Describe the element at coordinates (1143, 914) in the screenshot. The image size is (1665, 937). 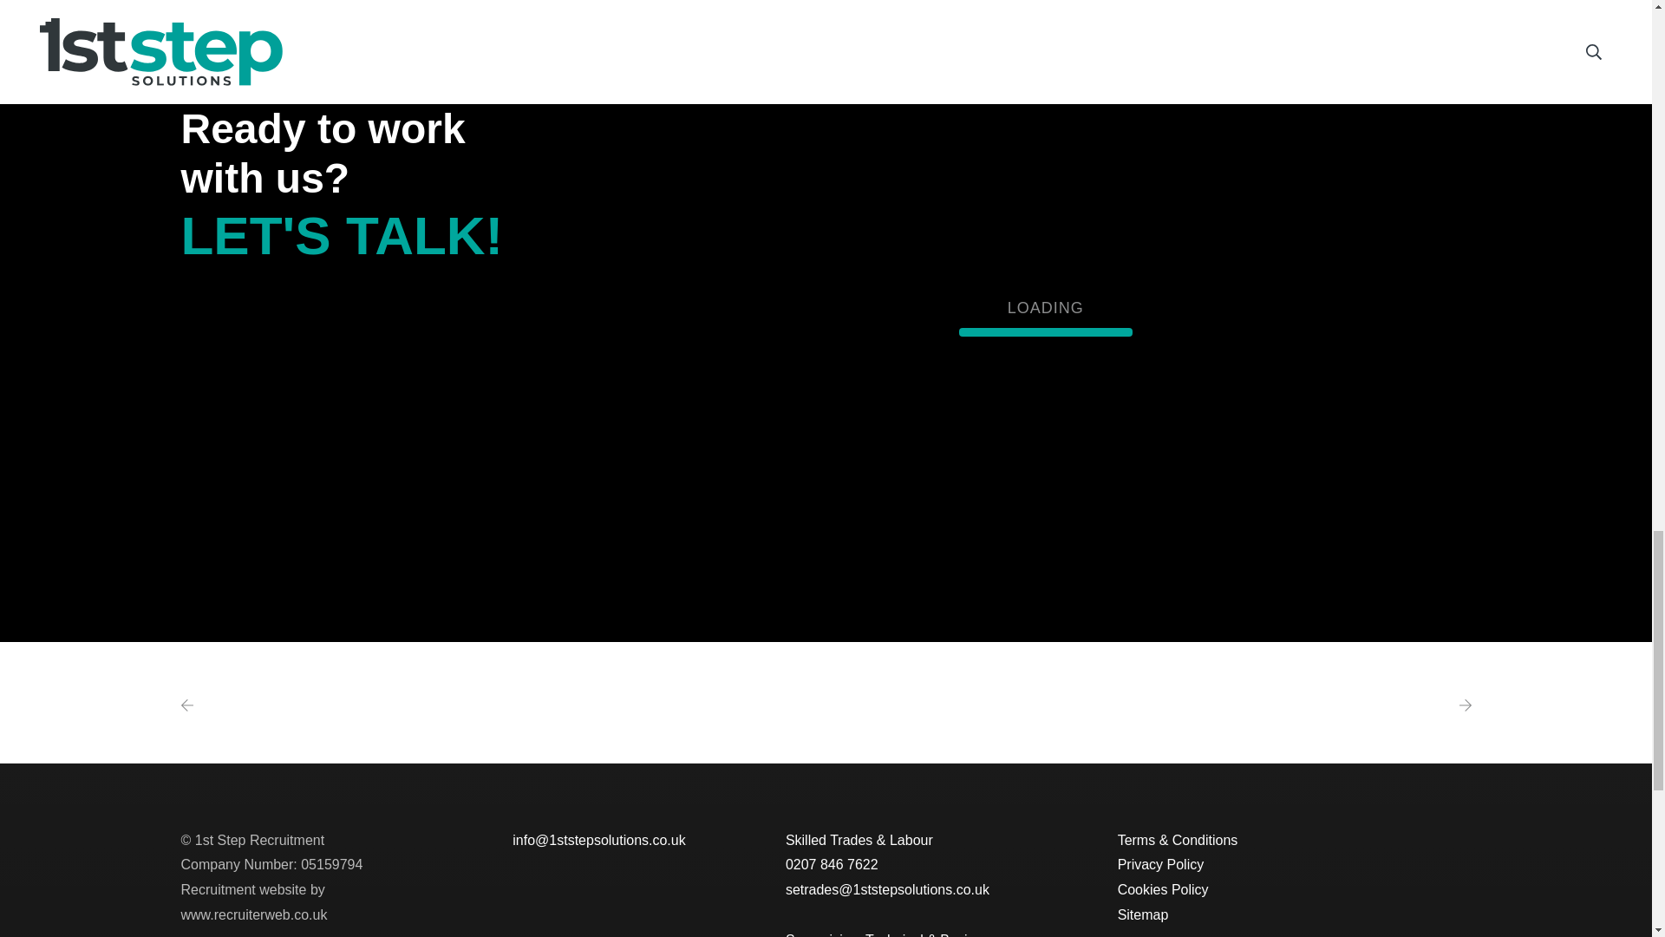
I see `Sitemap` at that location.